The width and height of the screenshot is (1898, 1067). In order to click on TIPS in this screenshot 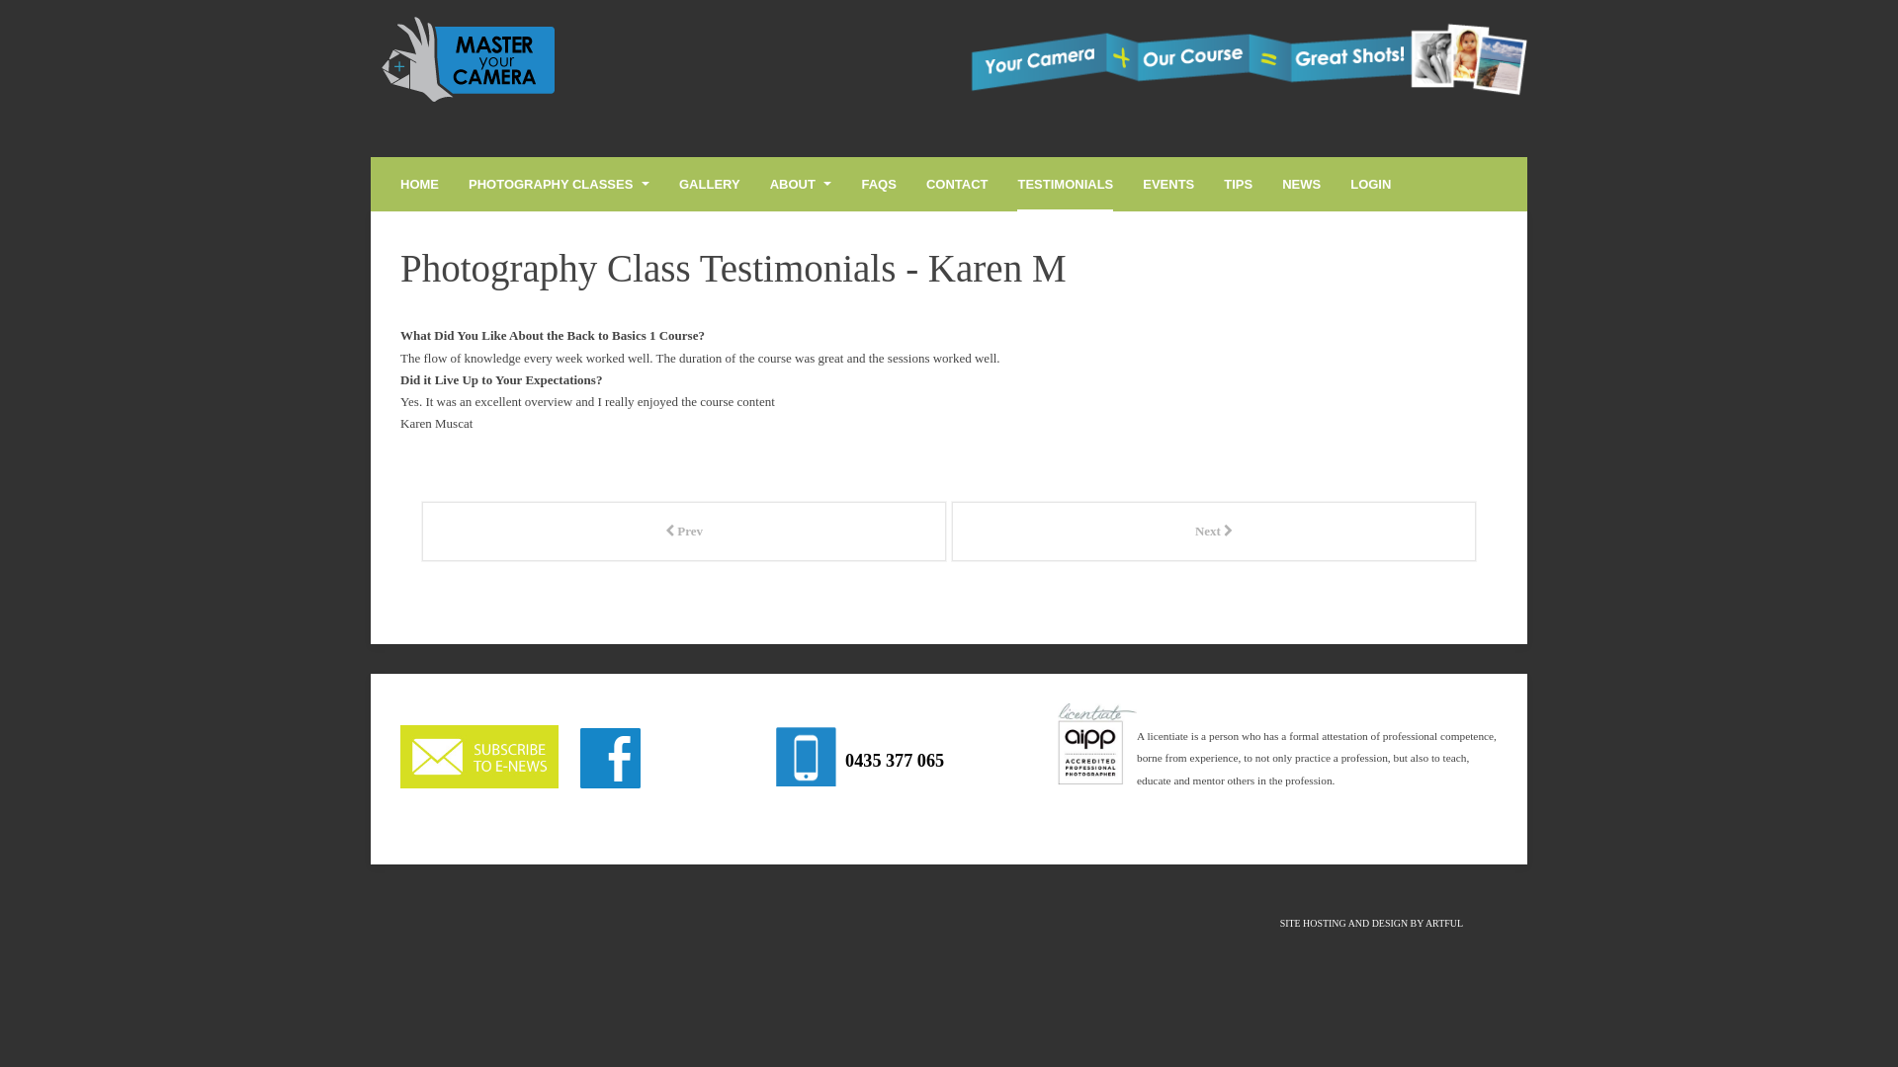, I will do `click(1238, 184)`.